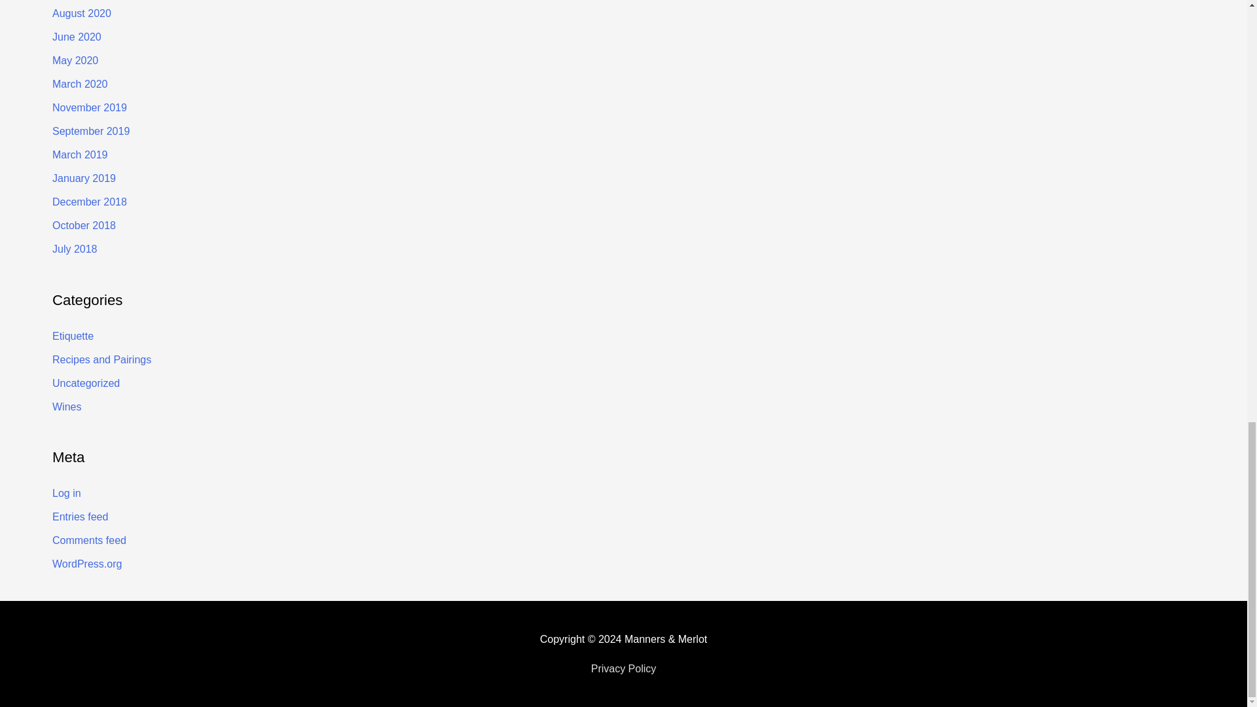 This screenshot has width=1257, height=707. I want to click on March 2020, so click(80, 84).